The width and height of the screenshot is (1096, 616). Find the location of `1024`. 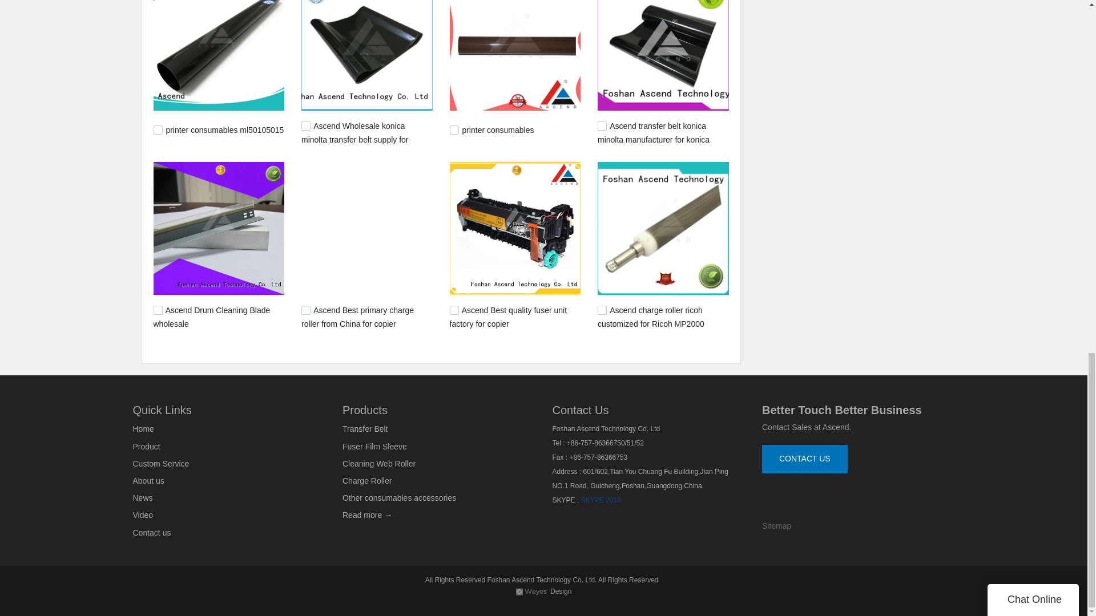

1024 is located at coordinates (454, 310).